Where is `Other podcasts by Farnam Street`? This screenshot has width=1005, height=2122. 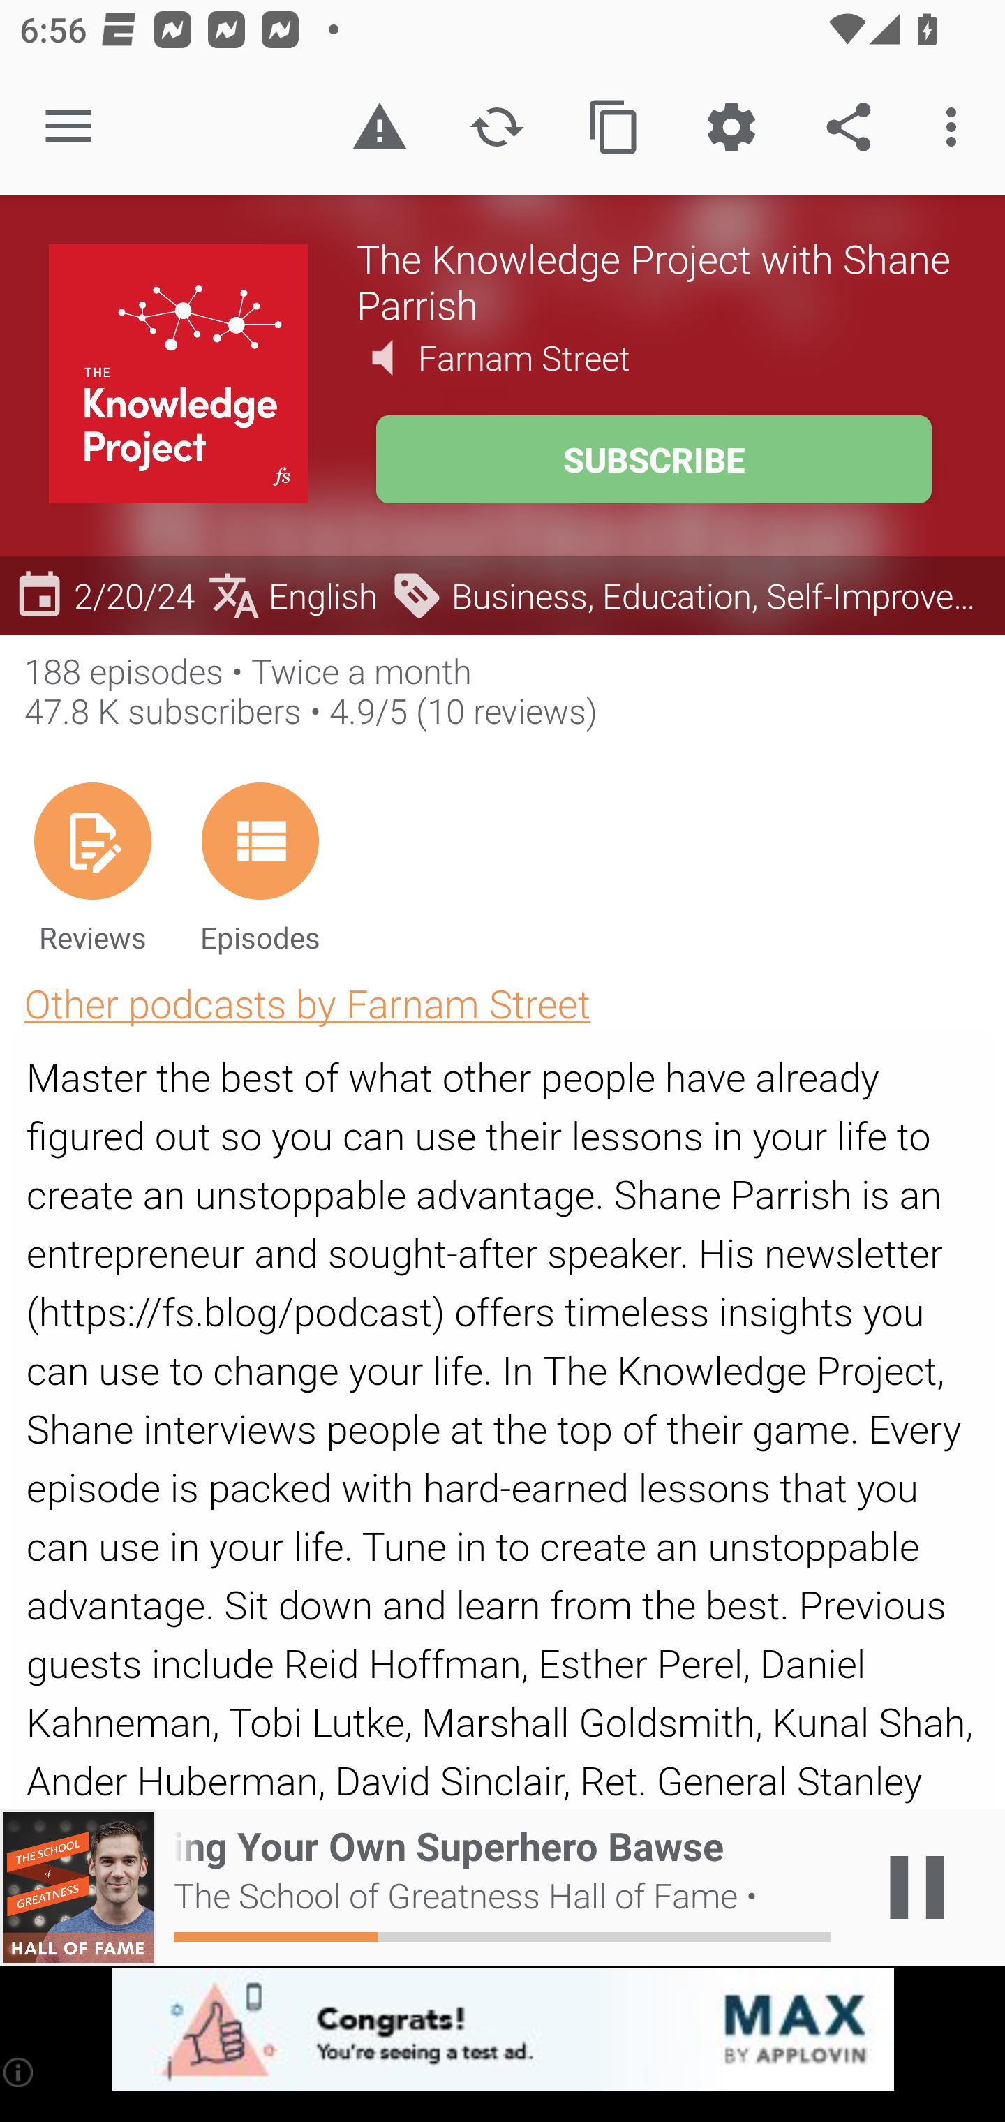
Other podcasts by Farnam Street is located at coordinates (307, 1002).